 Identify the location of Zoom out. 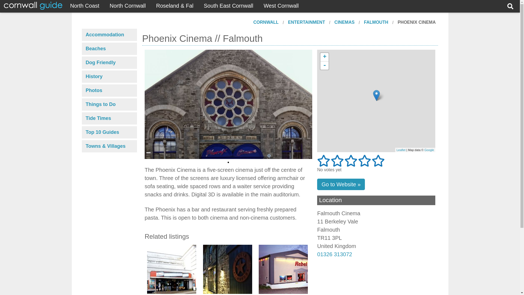
(324, 65).